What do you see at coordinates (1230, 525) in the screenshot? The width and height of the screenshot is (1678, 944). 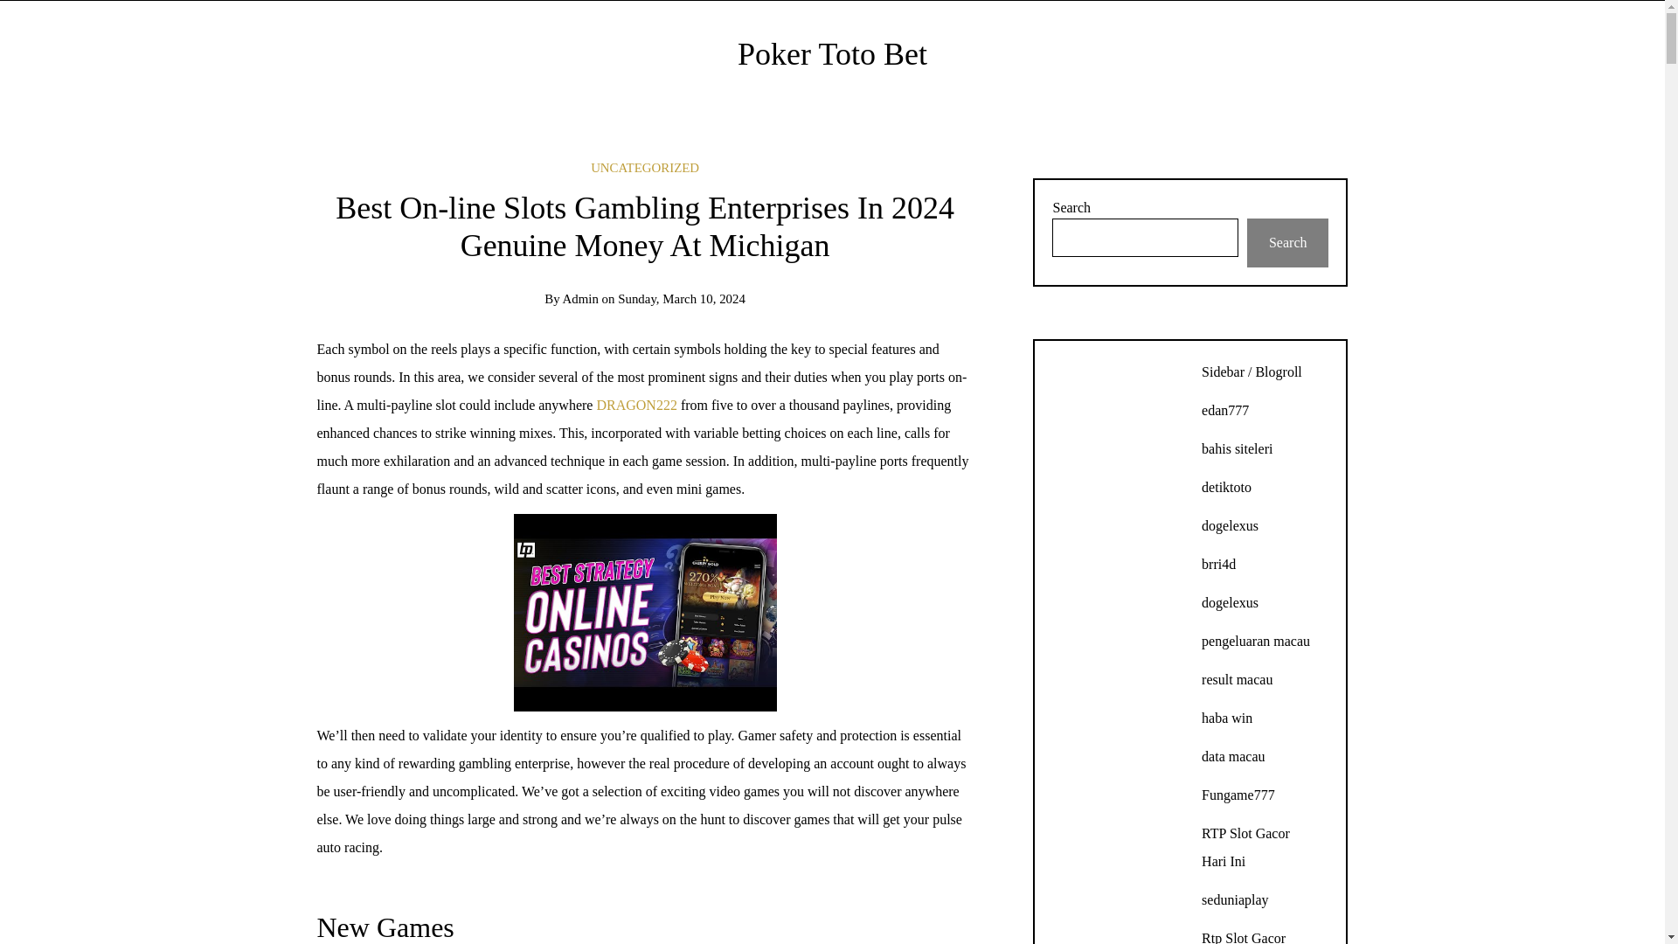 I see `dogelexus` at bounding box center [1230, 525].